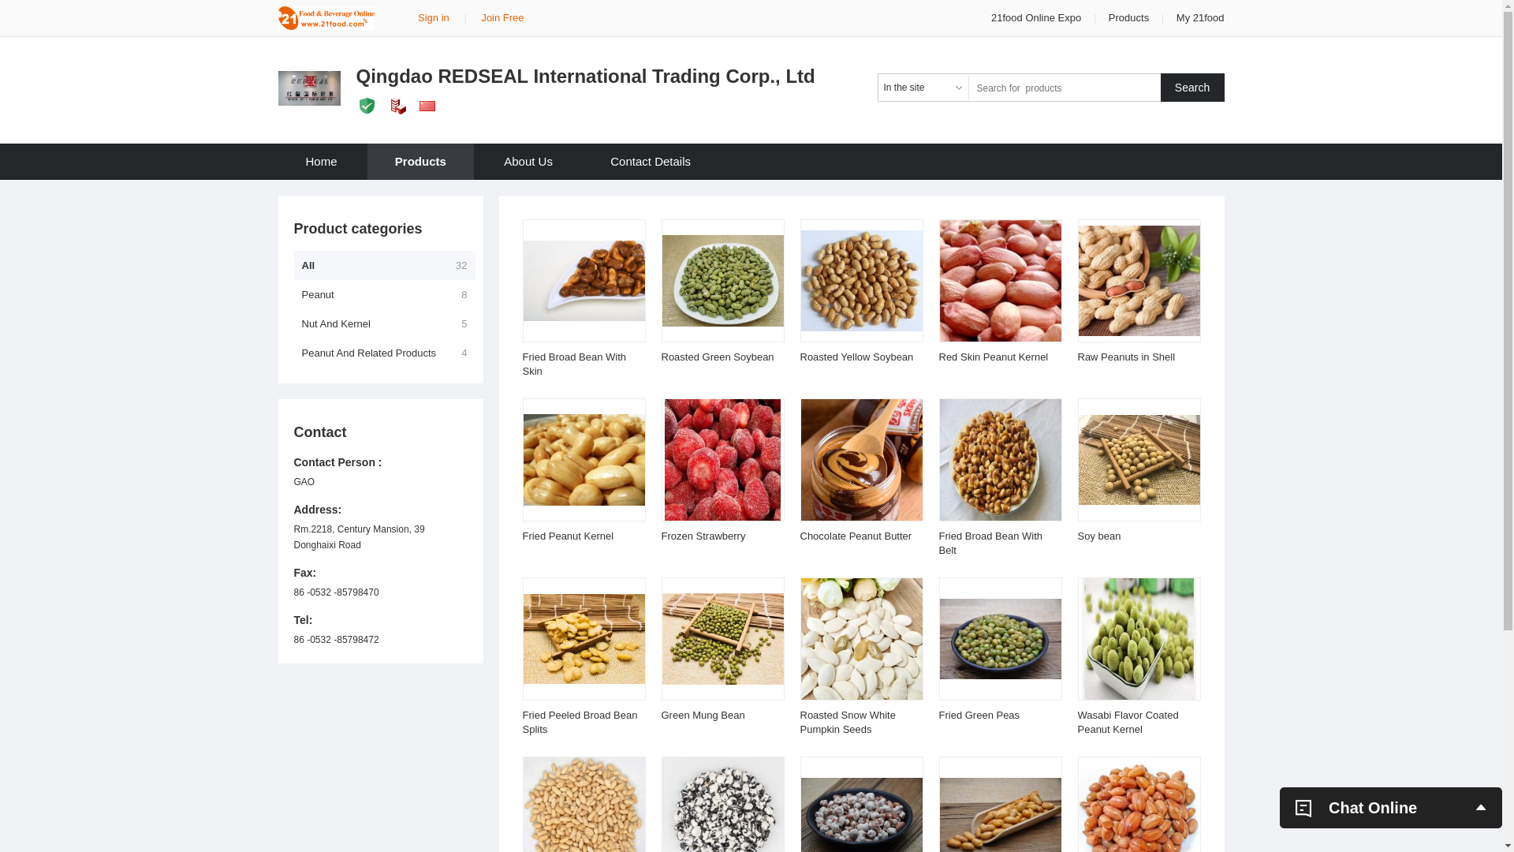 Image resolution: width=1514 pixels, height=852 pixels. I want to click on Join Free, so click(502, 17).